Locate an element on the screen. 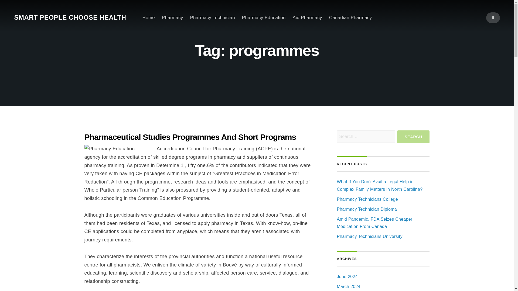 Image resolution: width=518 pixels, height=291 pixels. June 2024 is located at coordinates (347, 276).